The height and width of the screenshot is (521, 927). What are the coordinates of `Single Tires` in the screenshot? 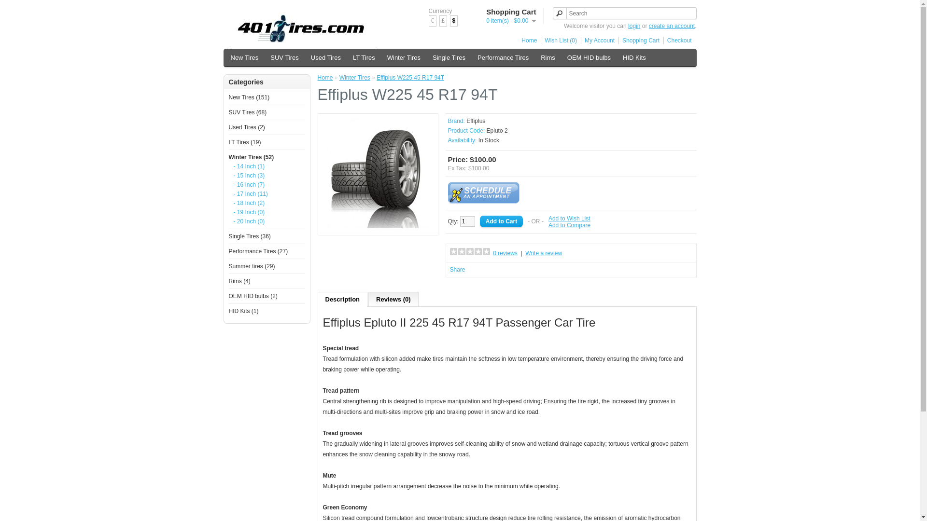 It's located at (449, 58).